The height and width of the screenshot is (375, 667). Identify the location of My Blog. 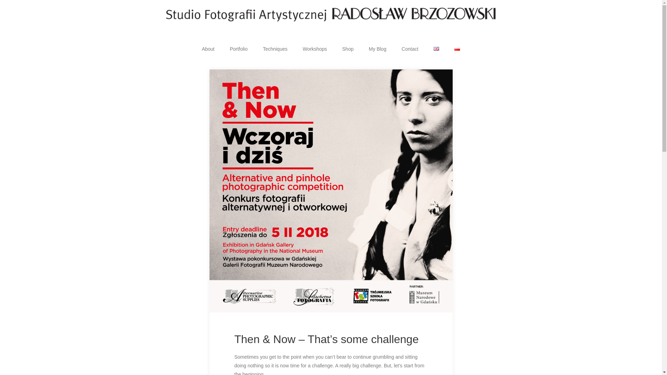
(378, 49).